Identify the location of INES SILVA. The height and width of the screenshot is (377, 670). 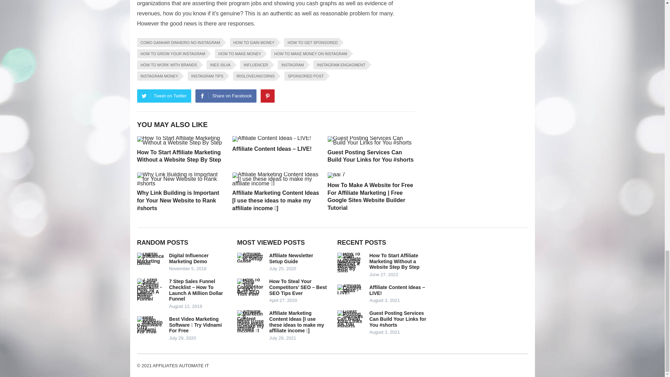
(219, 65).